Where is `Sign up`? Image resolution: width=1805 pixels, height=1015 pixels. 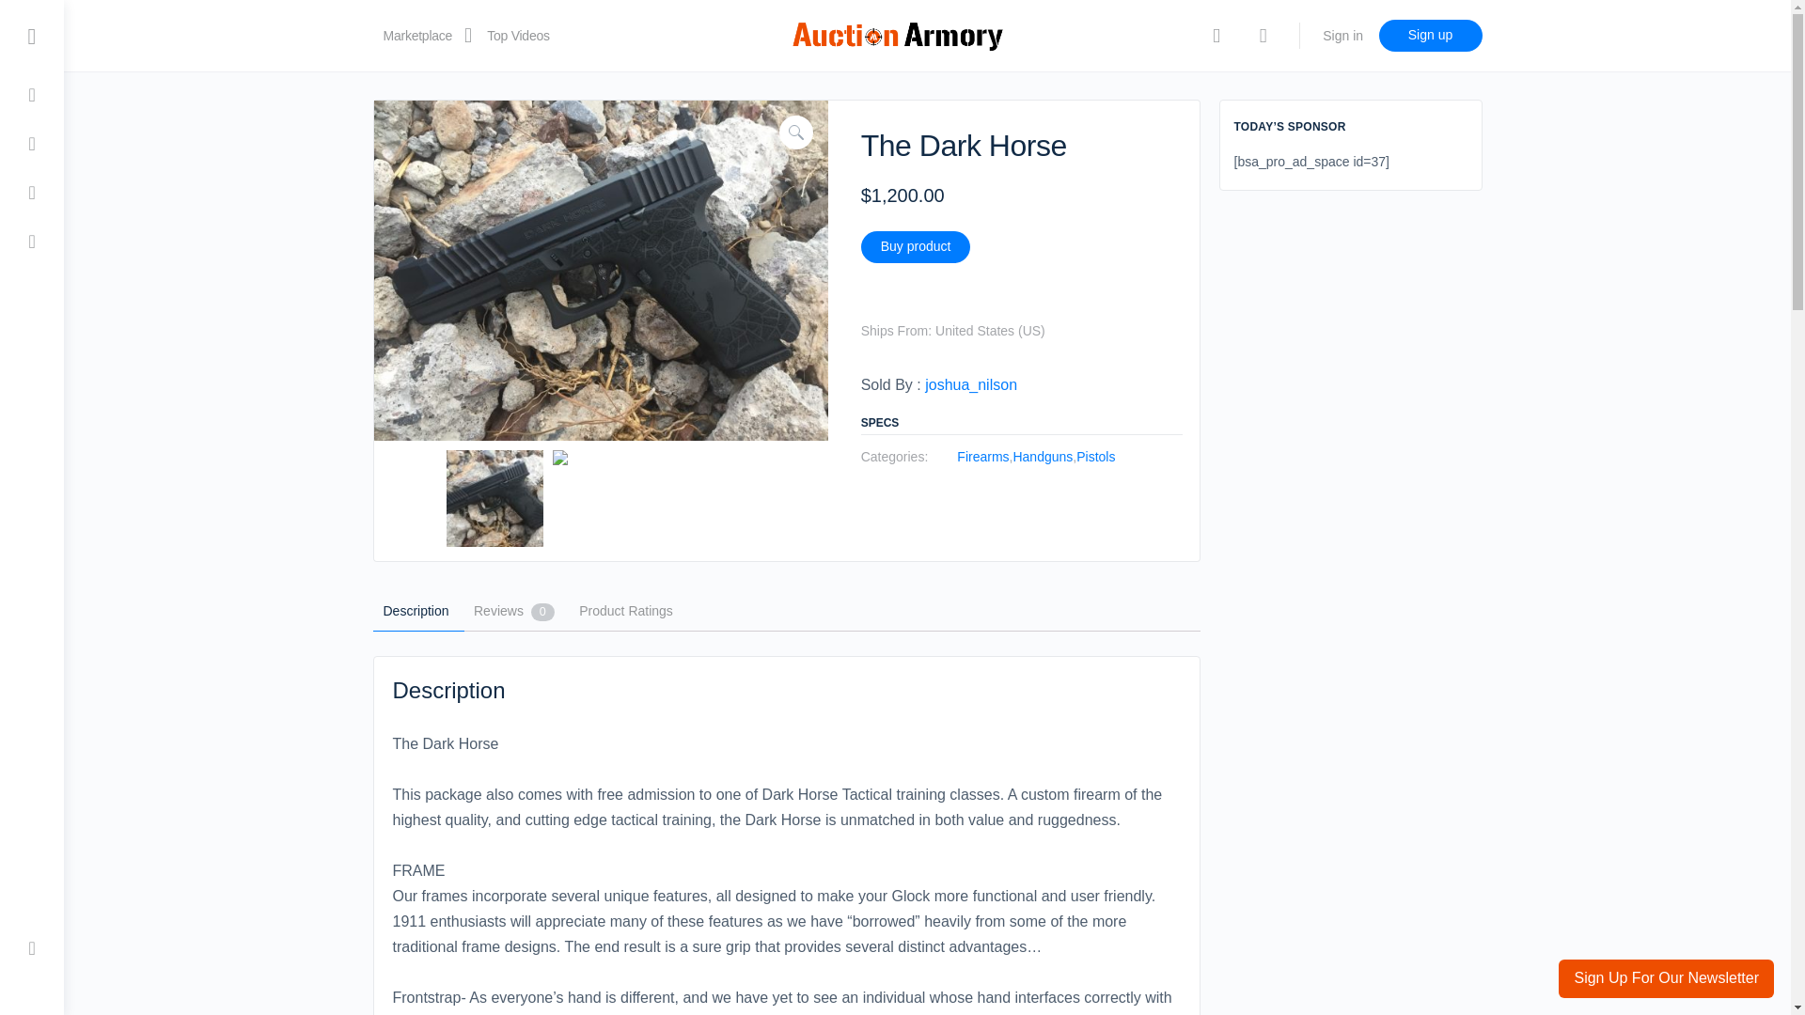
Sign up is located at coordinates (1430, 36).